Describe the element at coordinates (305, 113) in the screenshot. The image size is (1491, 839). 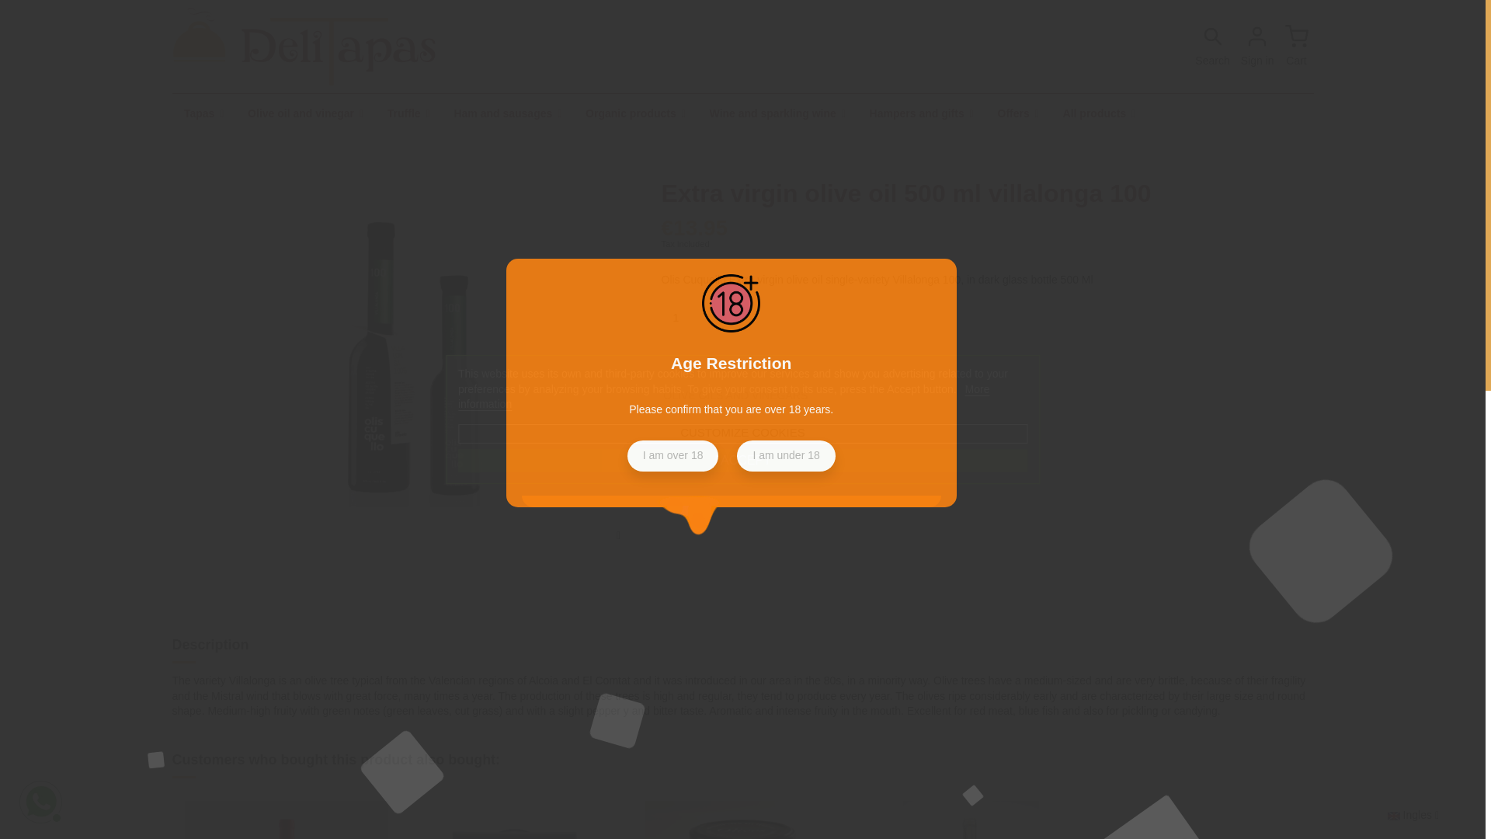
I see `Olive oil and vinegar` at that location.